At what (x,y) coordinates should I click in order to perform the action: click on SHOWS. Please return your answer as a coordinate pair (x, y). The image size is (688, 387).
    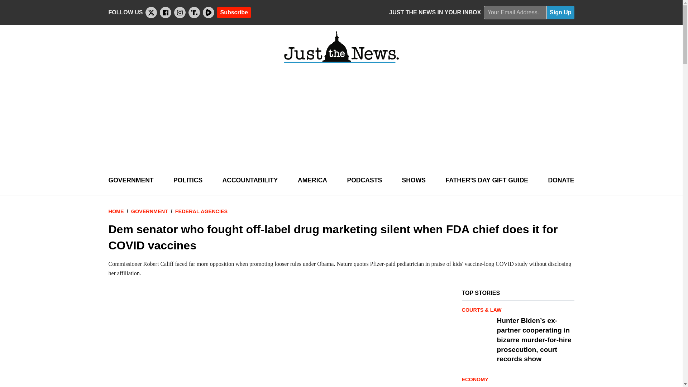
    Looking at the image, I should click on (414, 181).